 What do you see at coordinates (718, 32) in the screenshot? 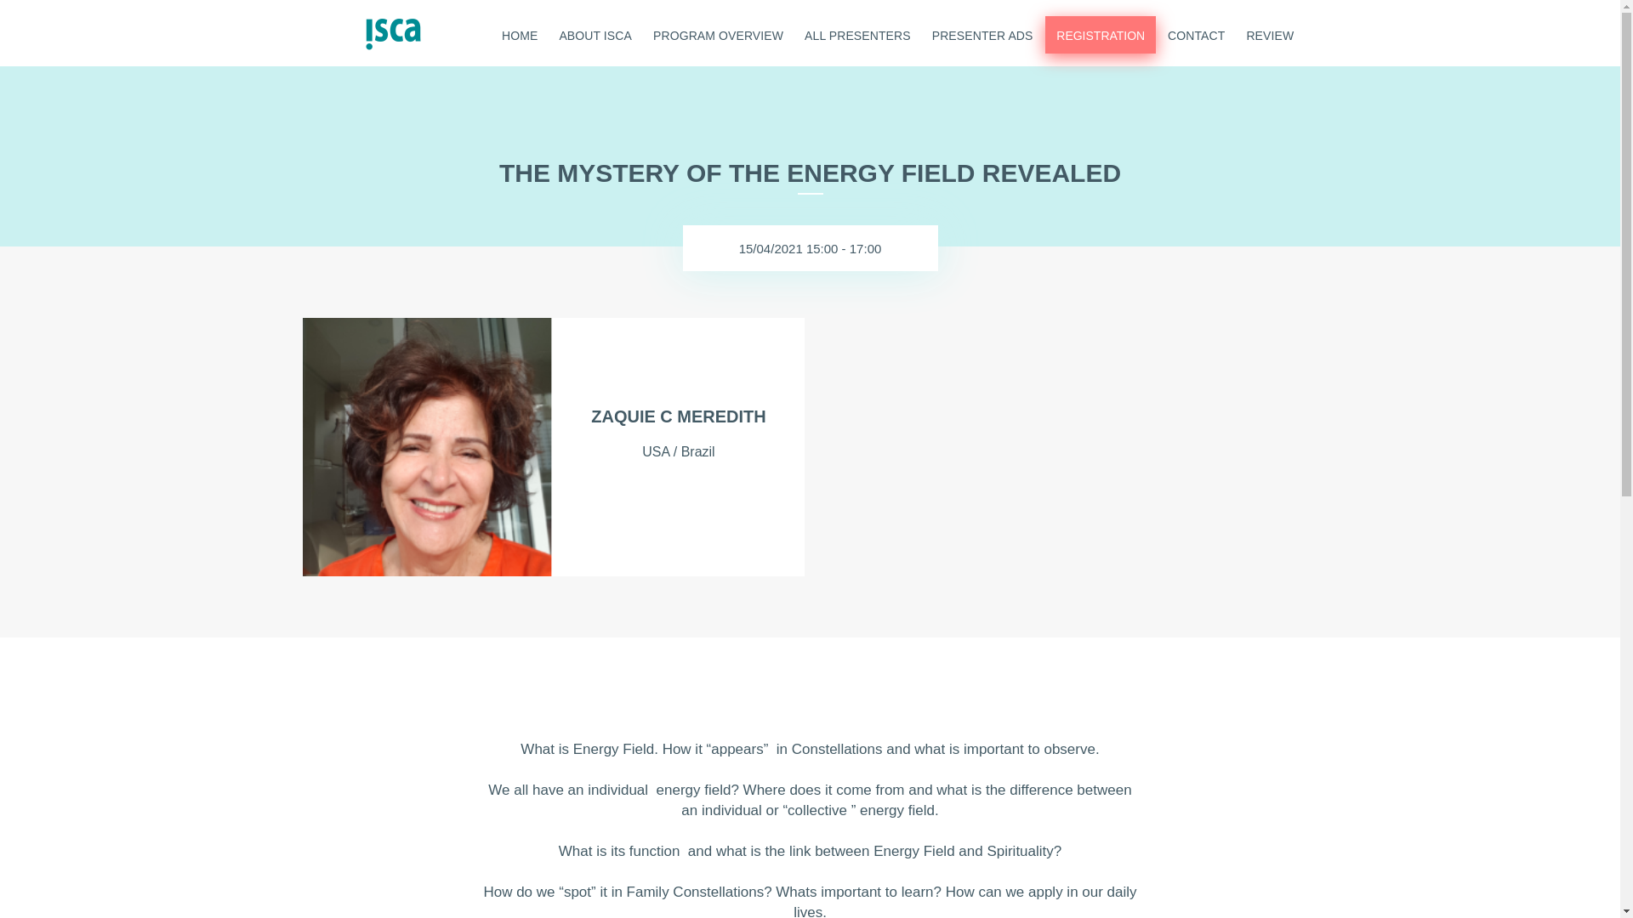
I see `PROGRAM OVERVIEW` at bounding box center [718, 32].